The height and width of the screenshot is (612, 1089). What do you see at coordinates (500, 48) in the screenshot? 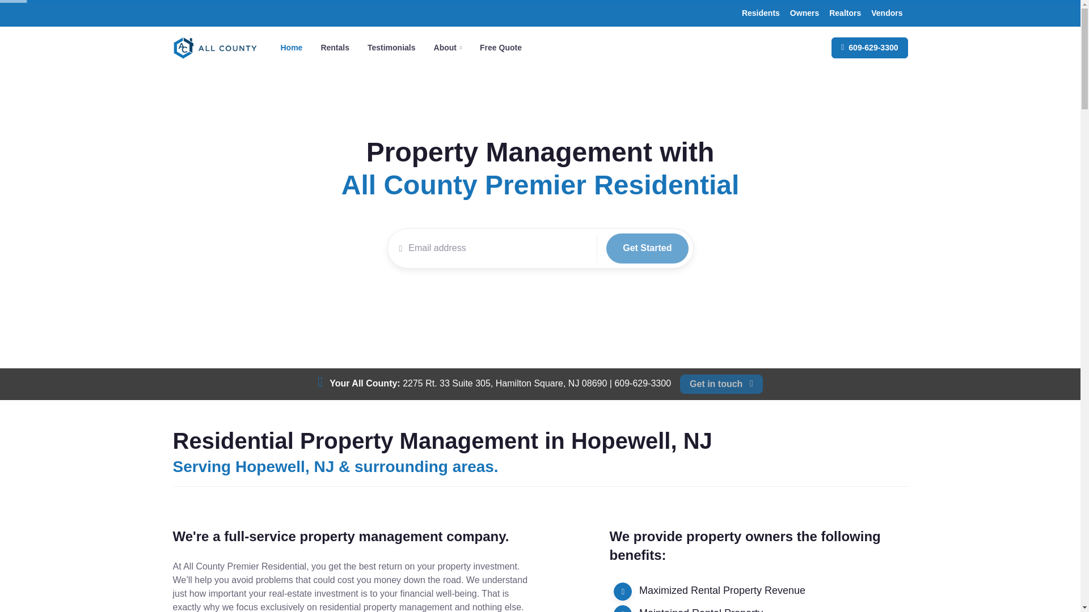
I see `Free Quote` at bounding box center [500, 48].